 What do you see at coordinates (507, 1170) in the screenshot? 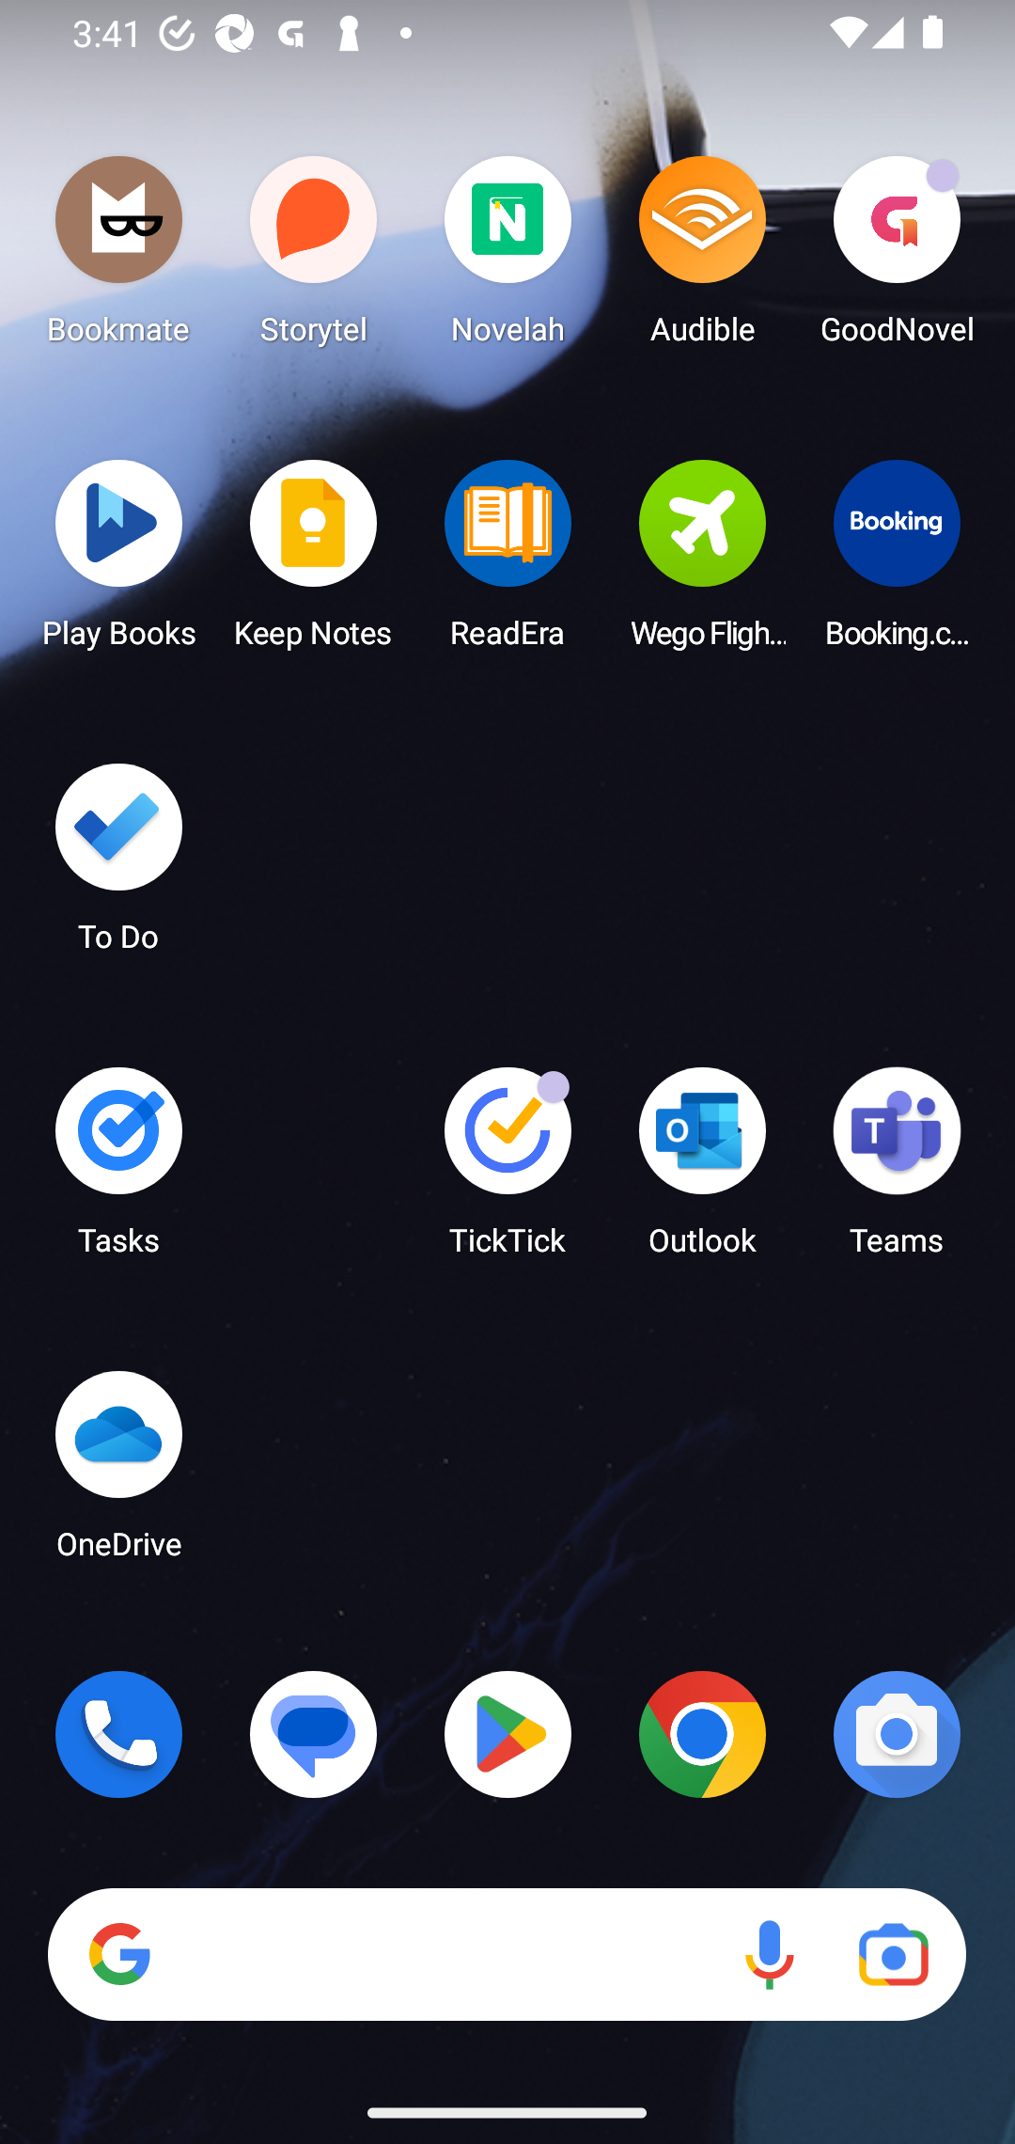
I see `TickTick TickTick has 3 notifications` at bounding box center [507, 1170].